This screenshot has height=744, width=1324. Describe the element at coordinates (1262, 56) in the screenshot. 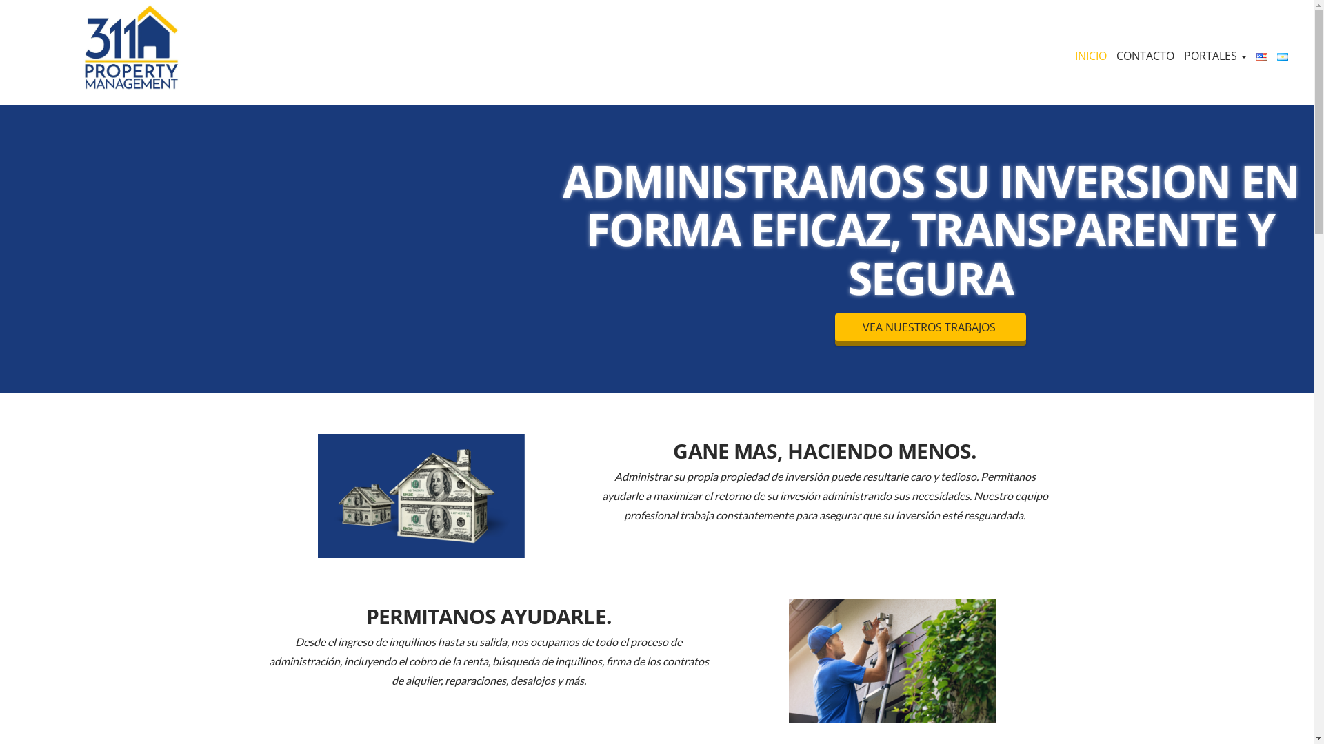

I see `English` at that location.